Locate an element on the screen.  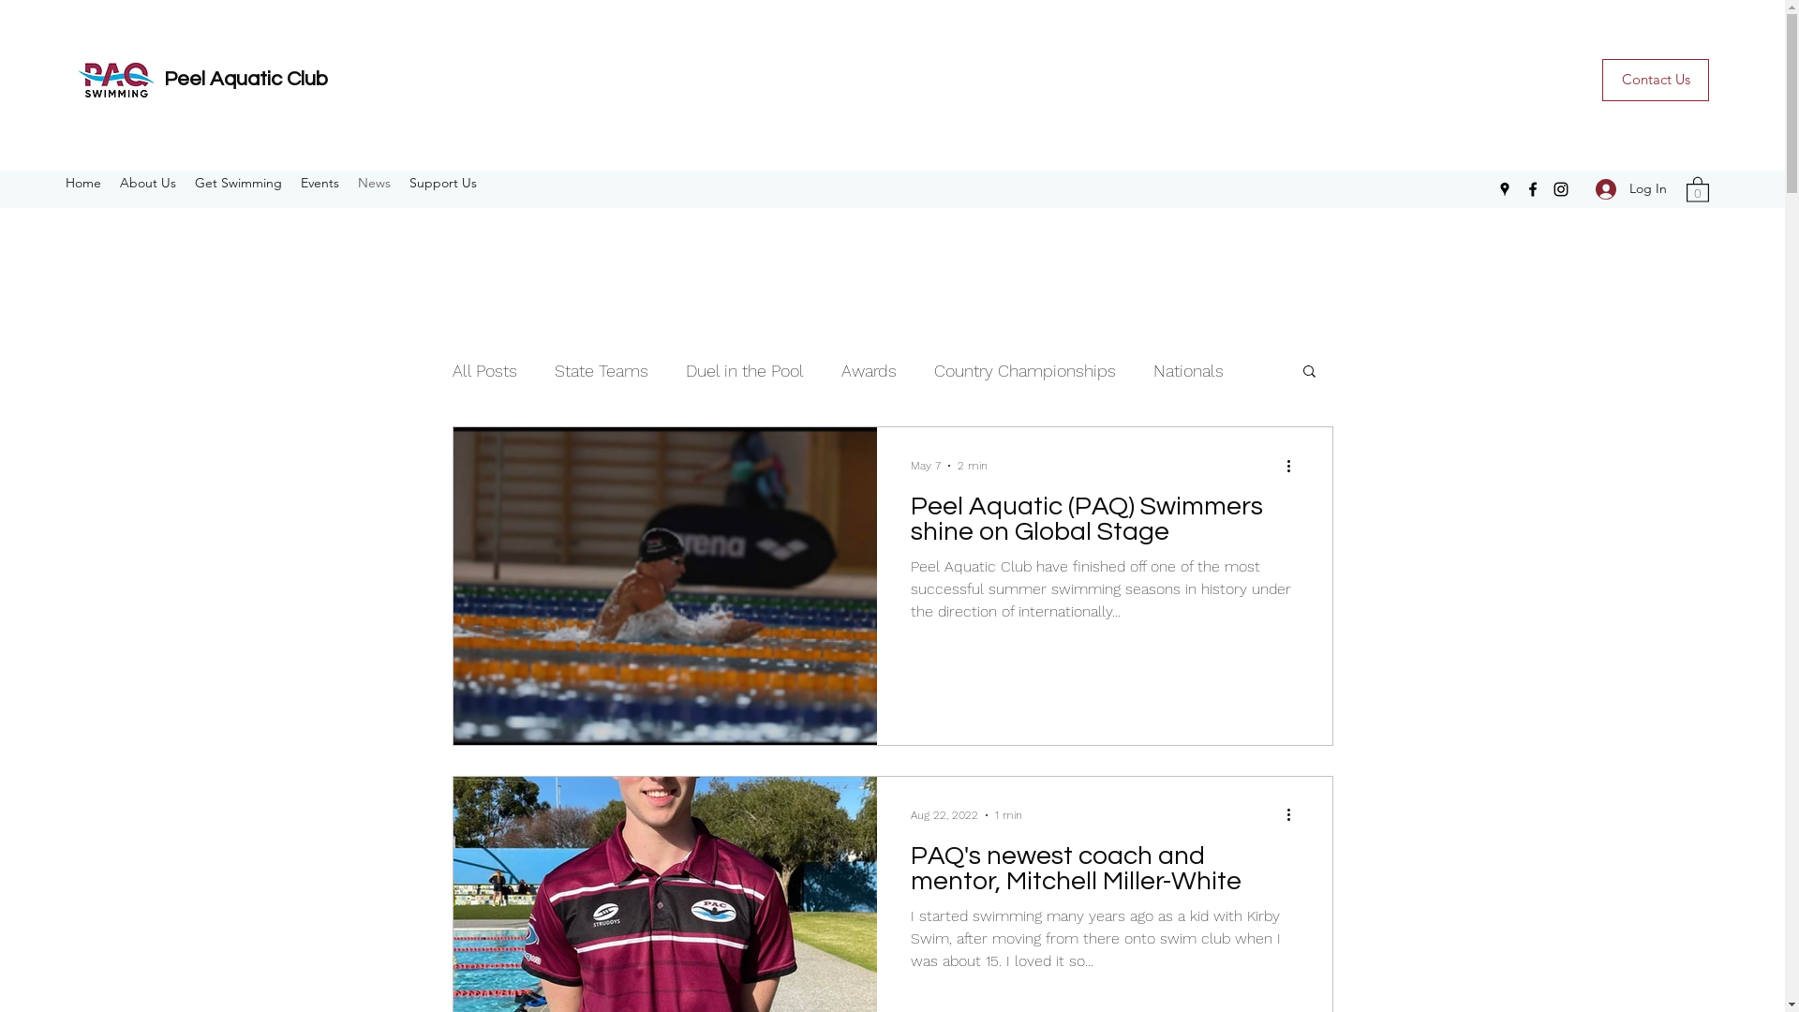
Duel in the Pool is located at coordinates (745, 369).